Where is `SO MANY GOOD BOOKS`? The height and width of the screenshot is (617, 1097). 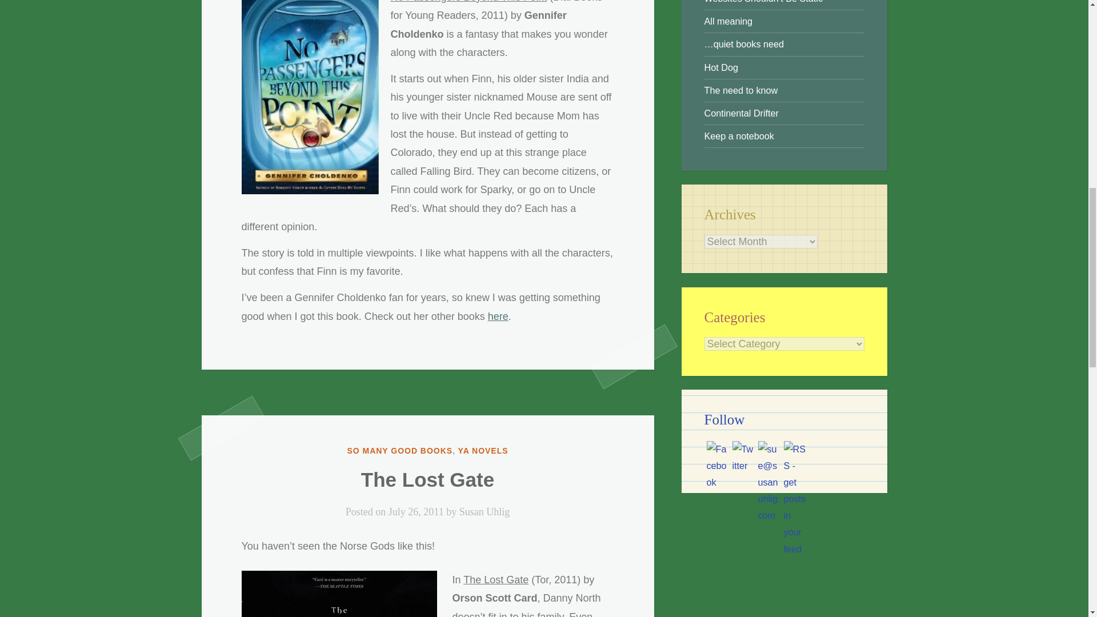 SO MANY GOOD BOOKS is located at coordinates (399, 450).